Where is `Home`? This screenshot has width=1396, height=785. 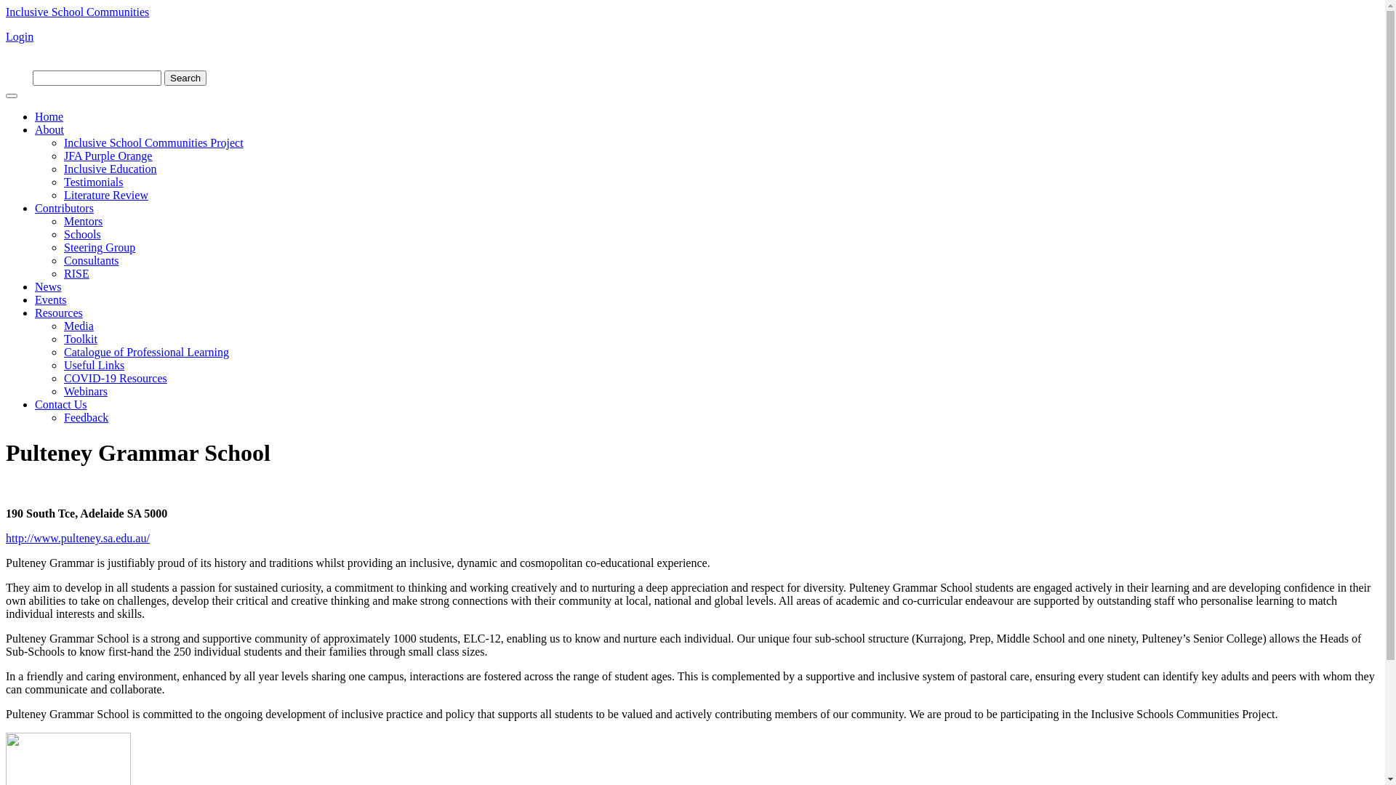 Home is located at coordinates (49, 116).